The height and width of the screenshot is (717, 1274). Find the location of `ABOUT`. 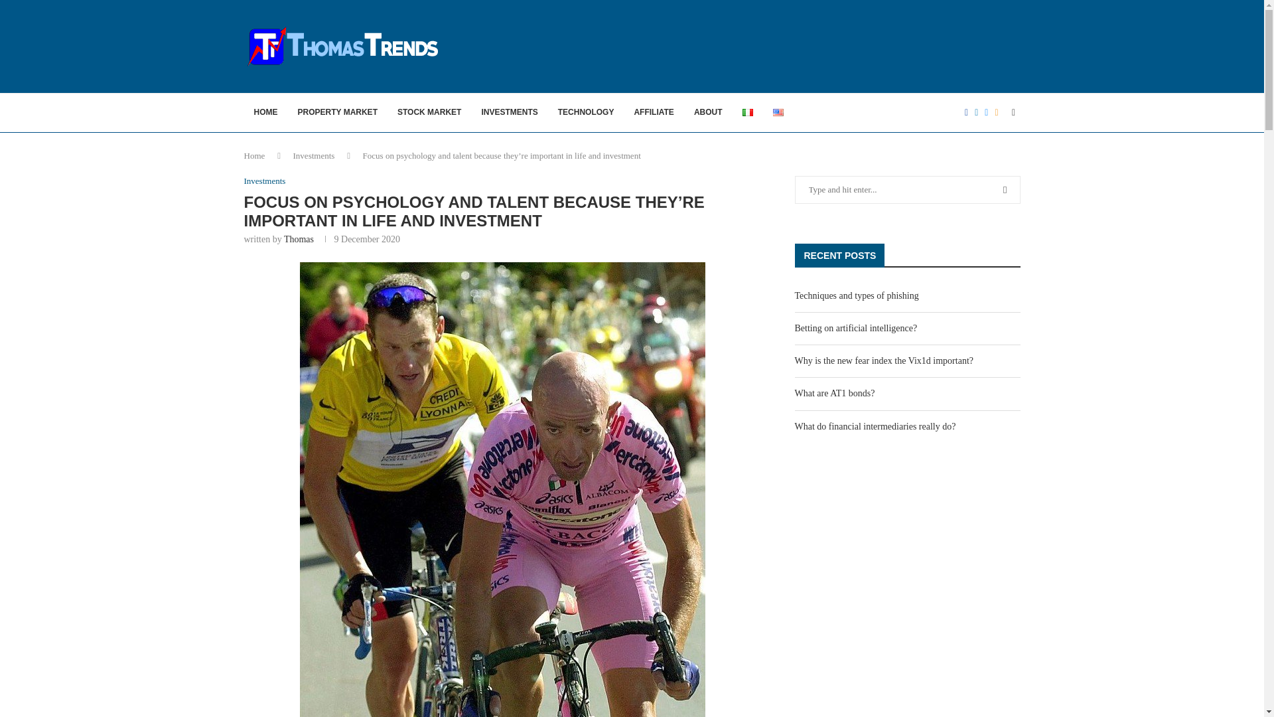

ABOUT is located at coordinates (709, 113).